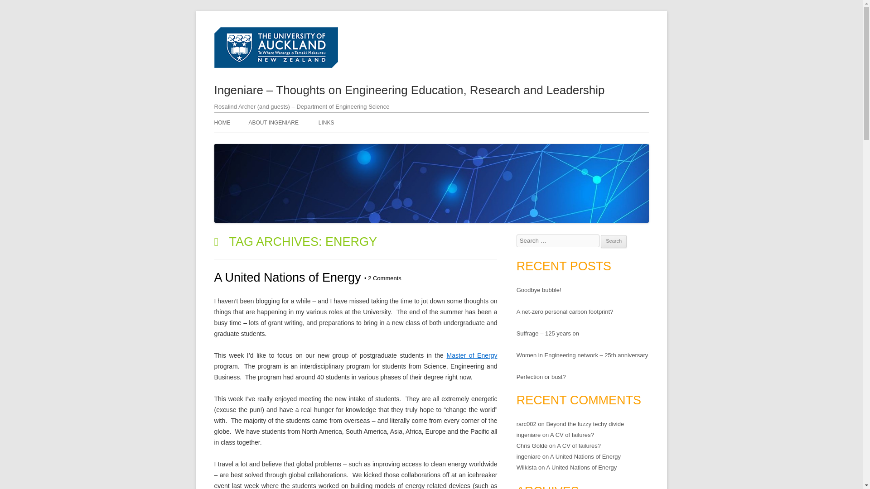  Describe the element at coordinates (614, 241) in the screenshot. I see `Search` at that location.